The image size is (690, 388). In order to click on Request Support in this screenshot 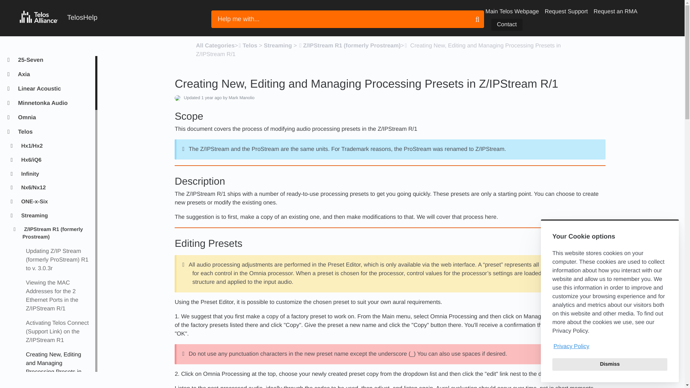, I will do `click(566, 11)`.